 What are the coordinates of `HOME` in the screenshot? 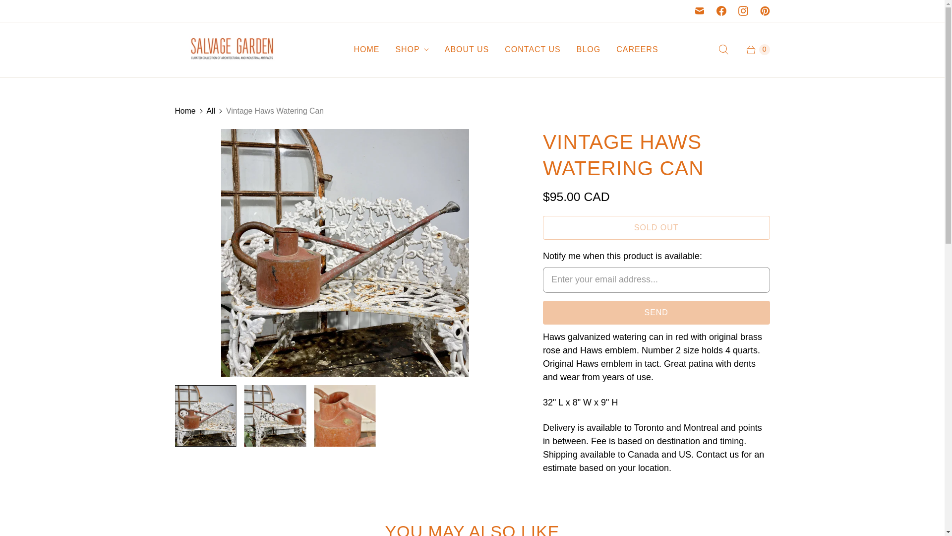 It's located at (366, 50).